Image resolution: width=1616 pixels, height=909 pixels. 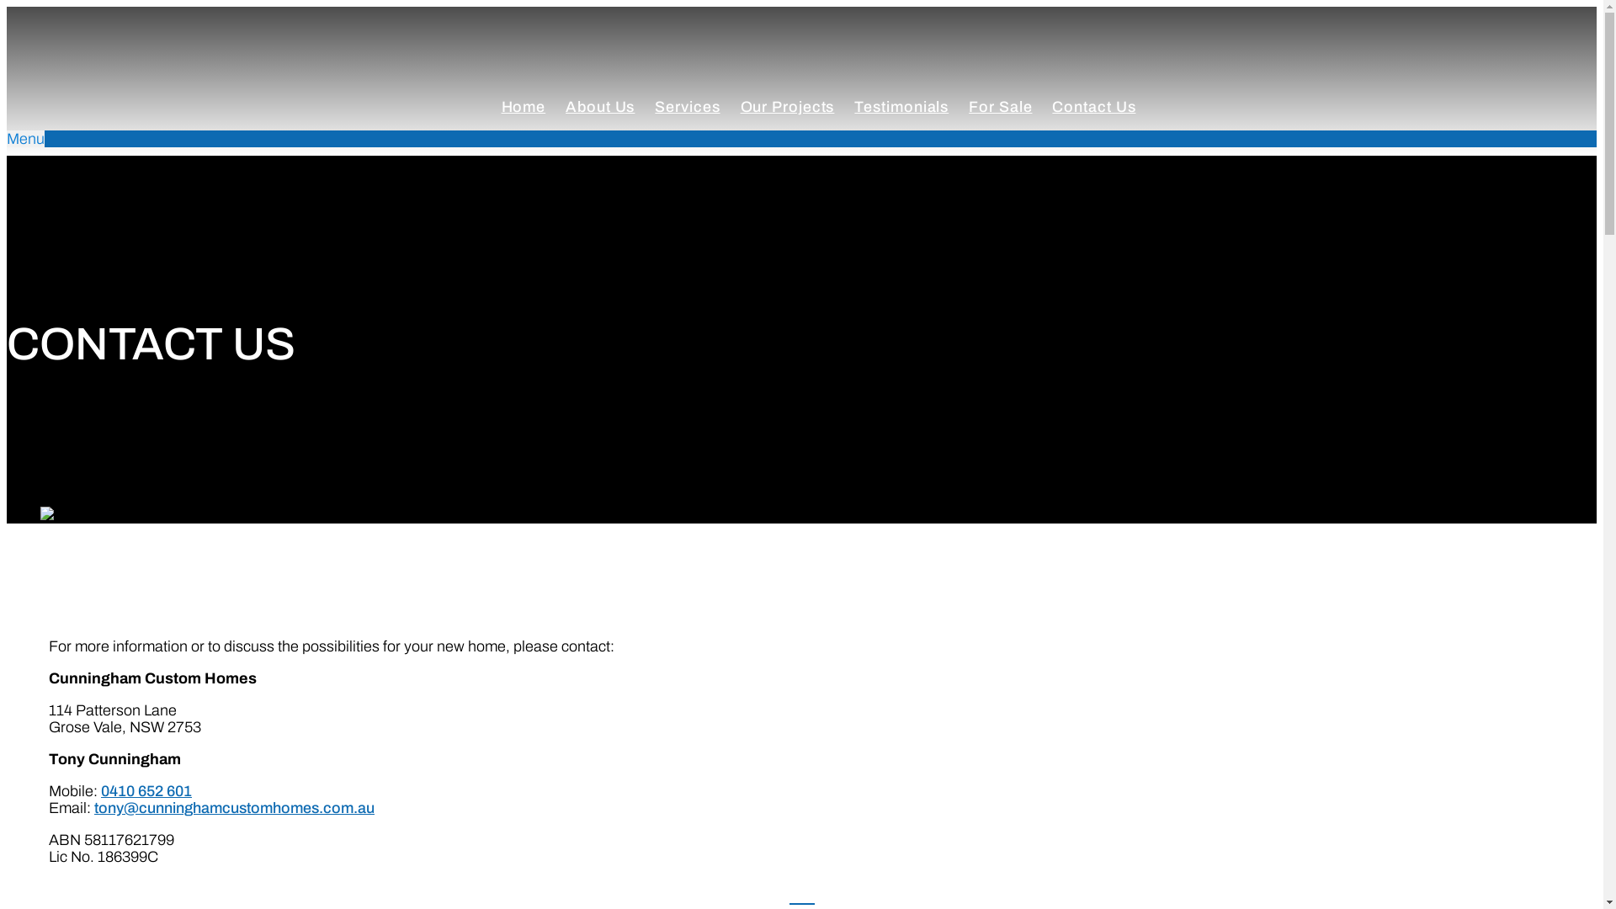 I want to click on Testimonials, so click(x=901, y=107).